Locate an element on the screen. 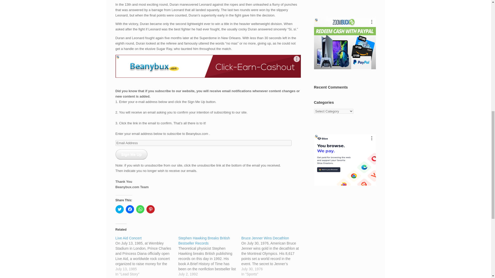  Click to share on Facebook is located at coordinates (130, 209).